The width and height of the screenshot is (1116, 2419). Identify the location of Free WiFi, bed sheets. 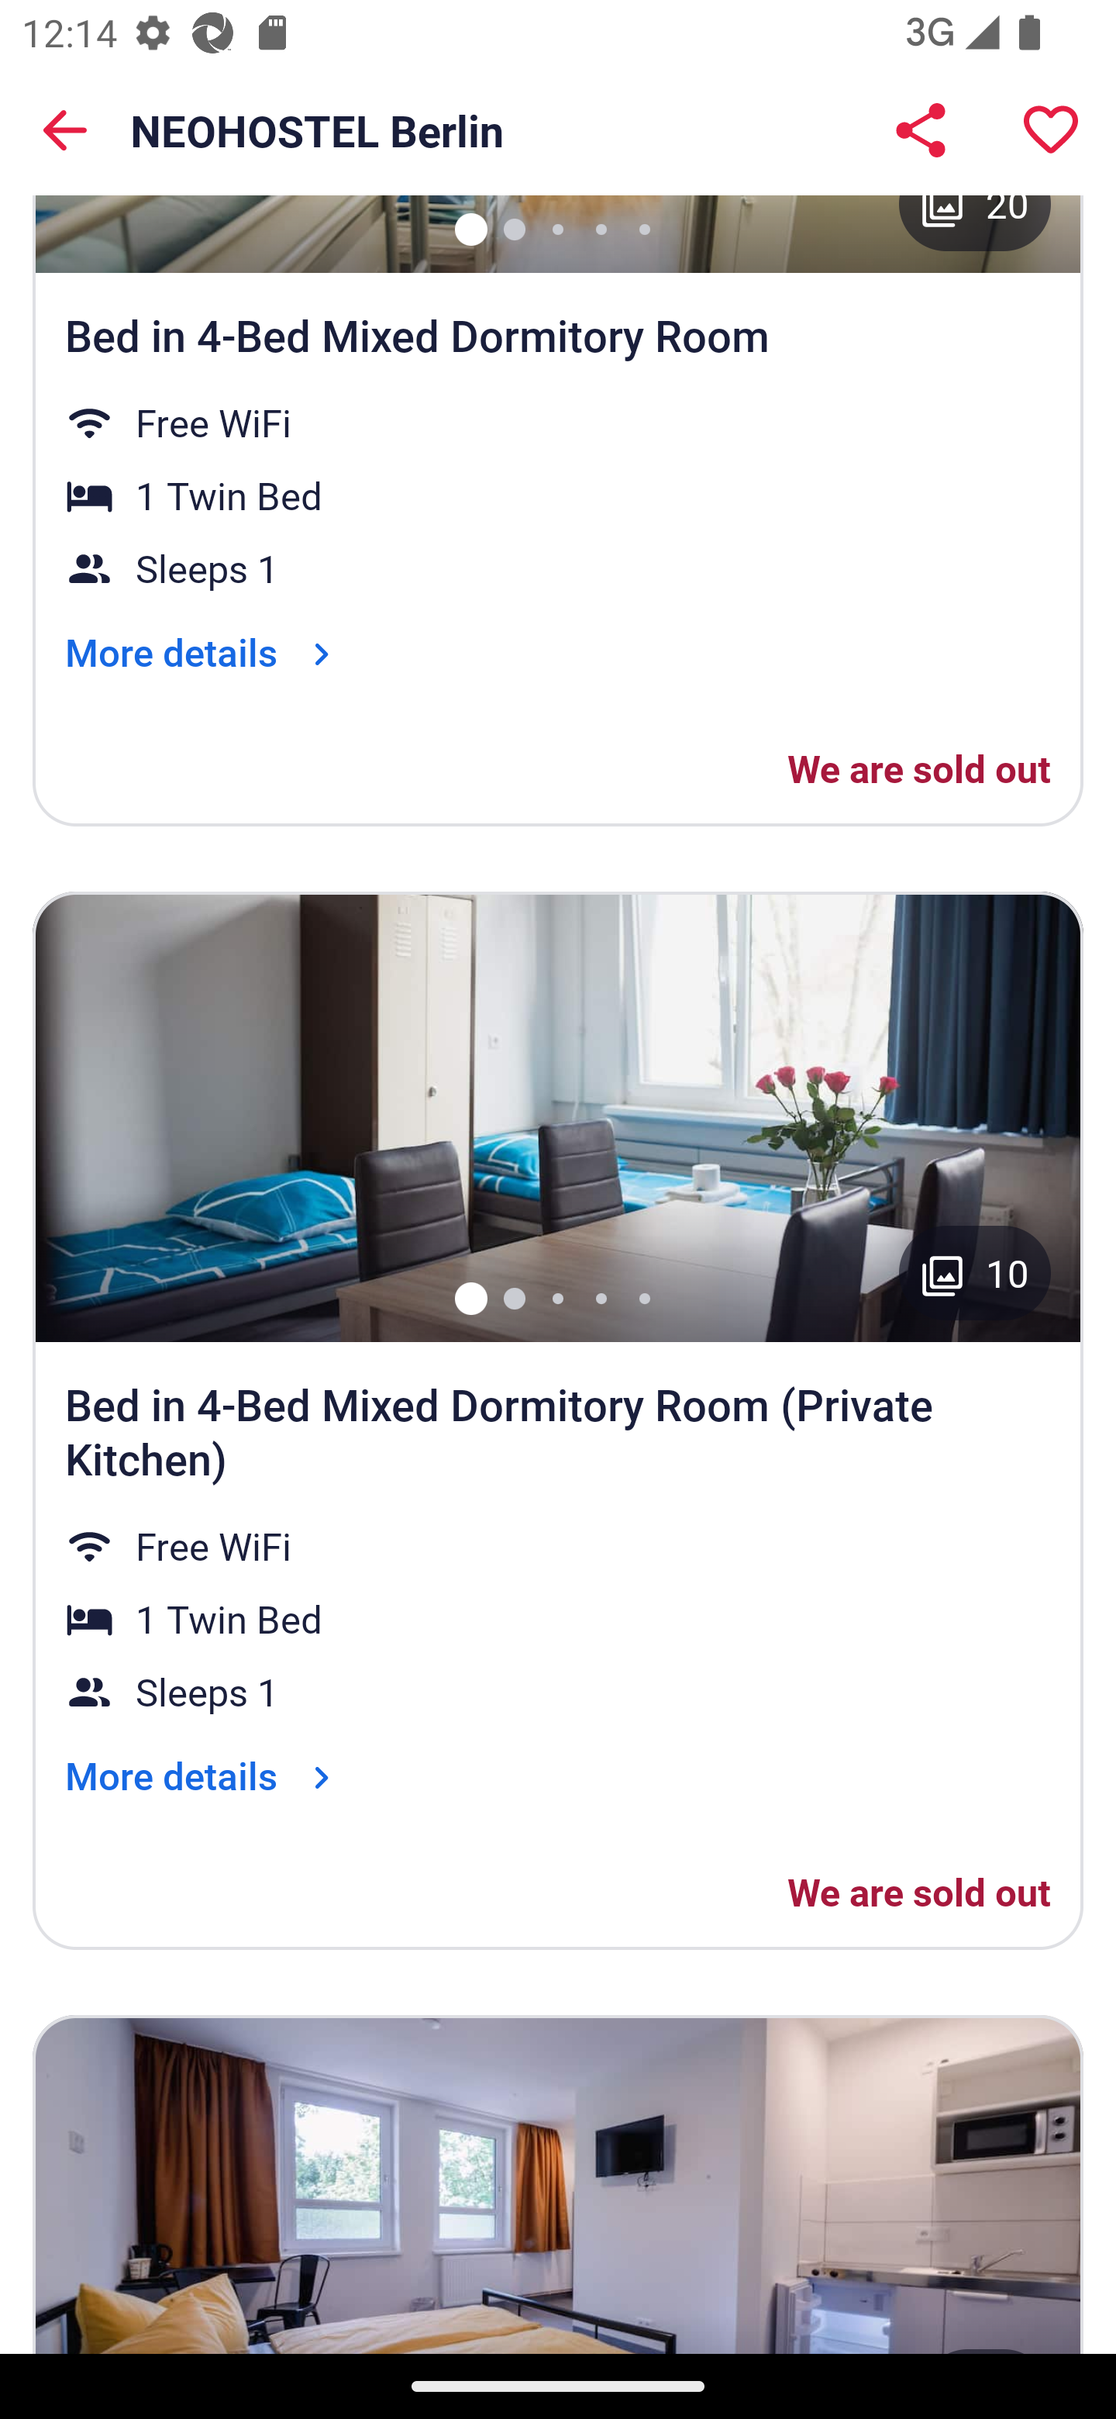
(558, 1117).